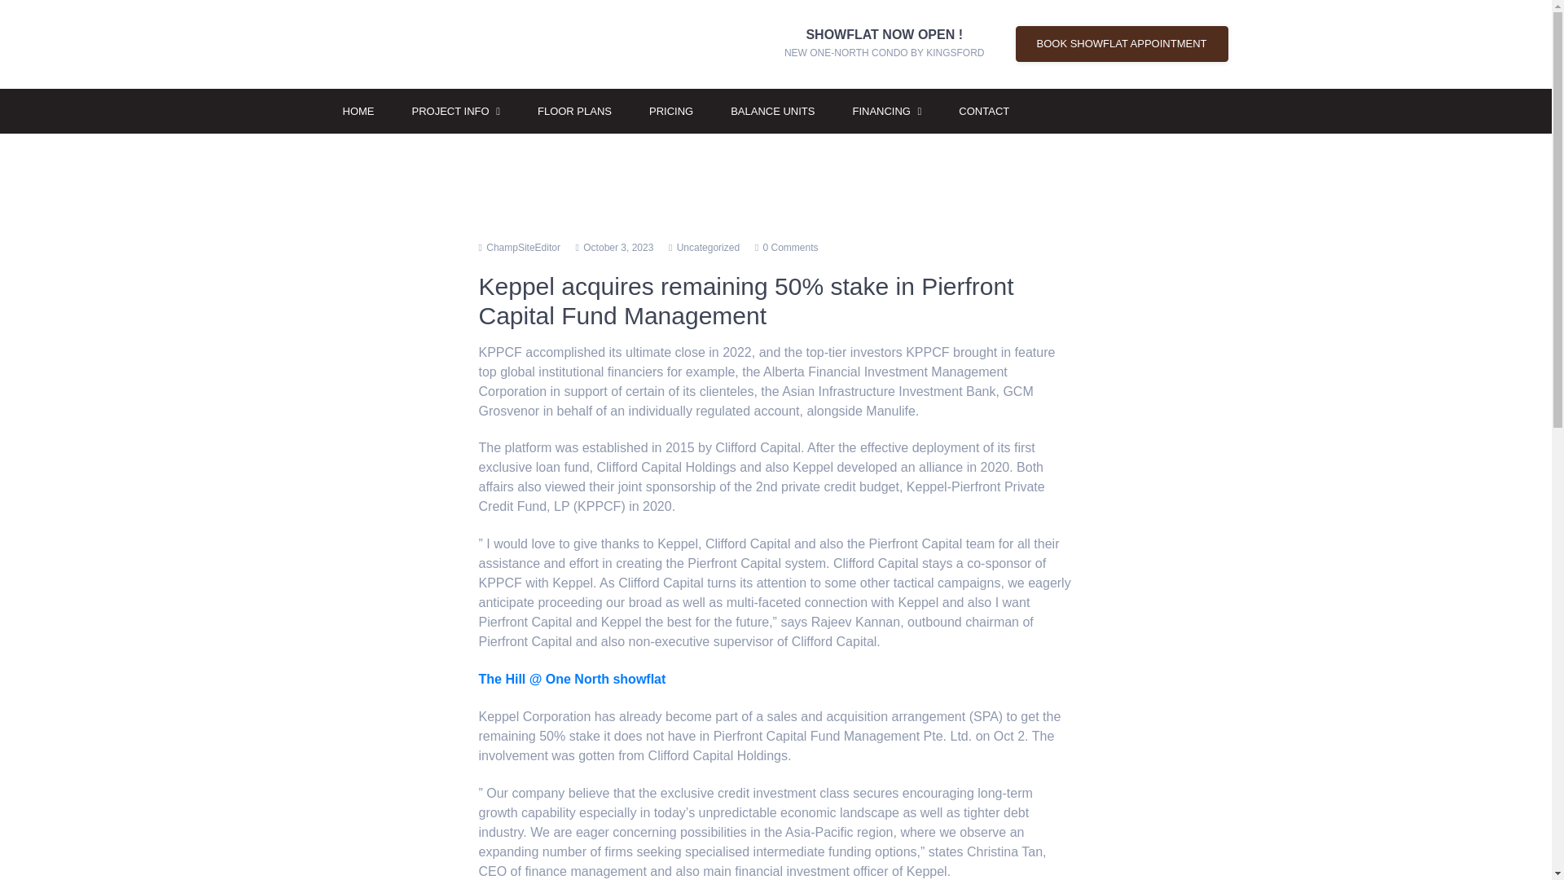  I want to click on BOOK SHOWFLAT APPOINTMENT, so click(1121, 44).